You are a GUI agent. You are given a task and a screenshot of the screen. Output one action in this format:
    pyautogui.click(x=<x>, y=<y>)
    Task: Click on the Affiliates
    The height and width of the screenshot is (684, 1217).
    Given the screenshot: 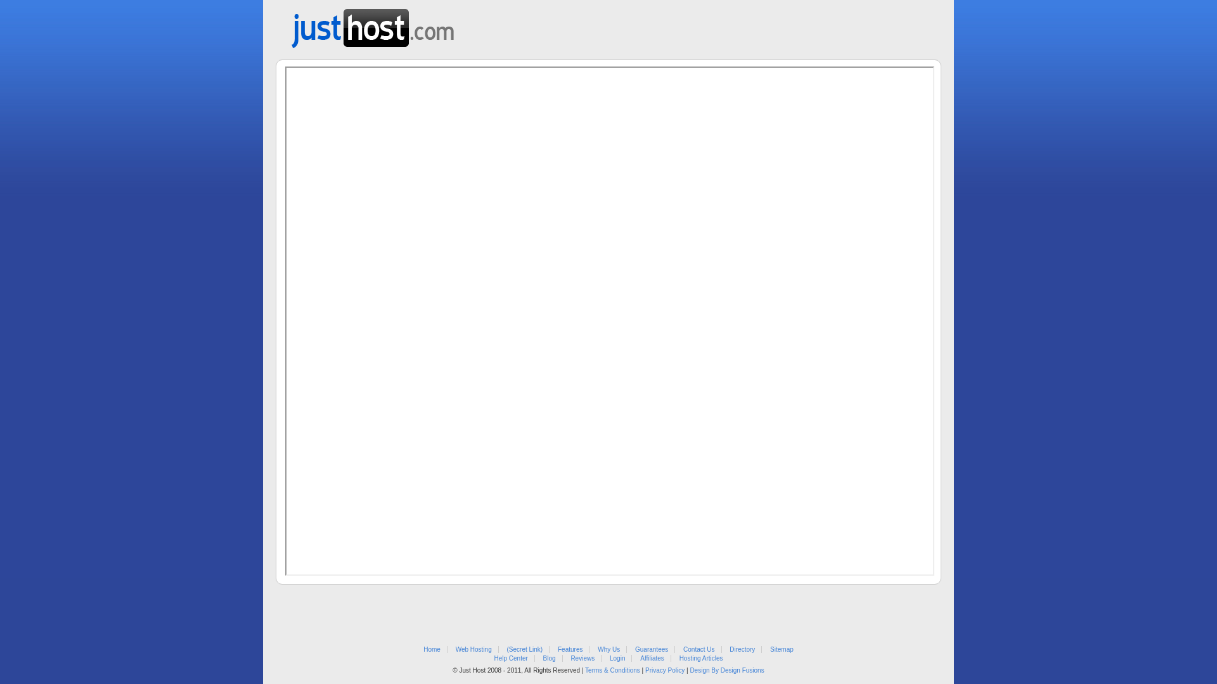 What is the action you would take?
    pyautogui.click(x=652, y=659)
    